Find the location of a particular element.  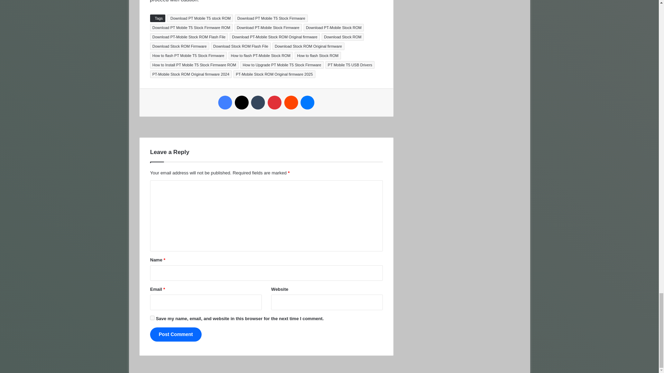

Reddit is located at coordinates (291, 102).